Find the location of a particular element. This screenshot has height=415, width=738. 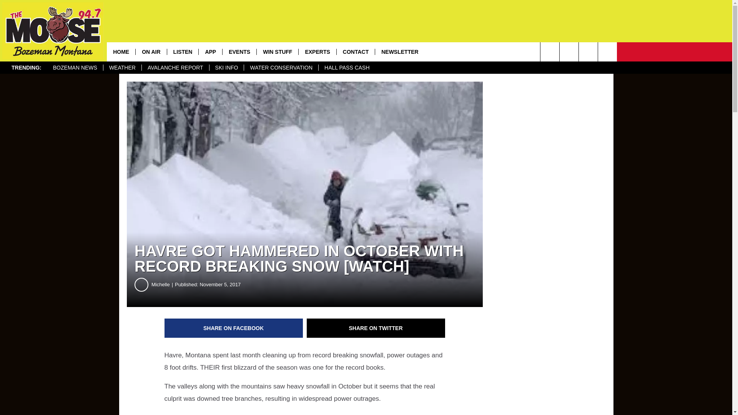

TRENDING: is located at coordinates (26, 68).